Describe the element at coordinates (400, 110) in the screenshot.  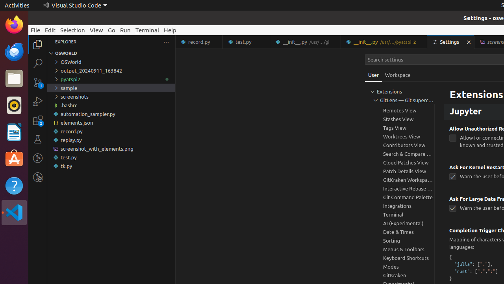
I see `Remotes View, group` at that location.